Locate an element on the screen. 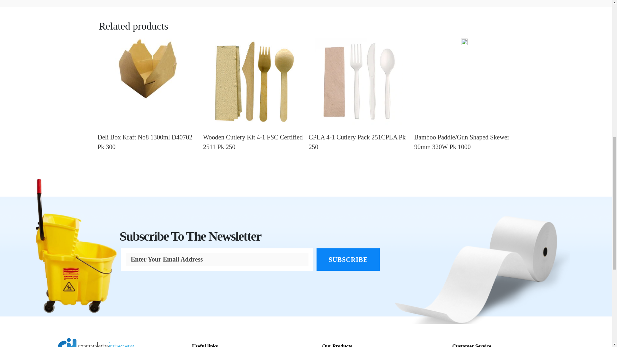 This screenshot has height=347, width=617. Subscribe is located at coordinates (348, 260).